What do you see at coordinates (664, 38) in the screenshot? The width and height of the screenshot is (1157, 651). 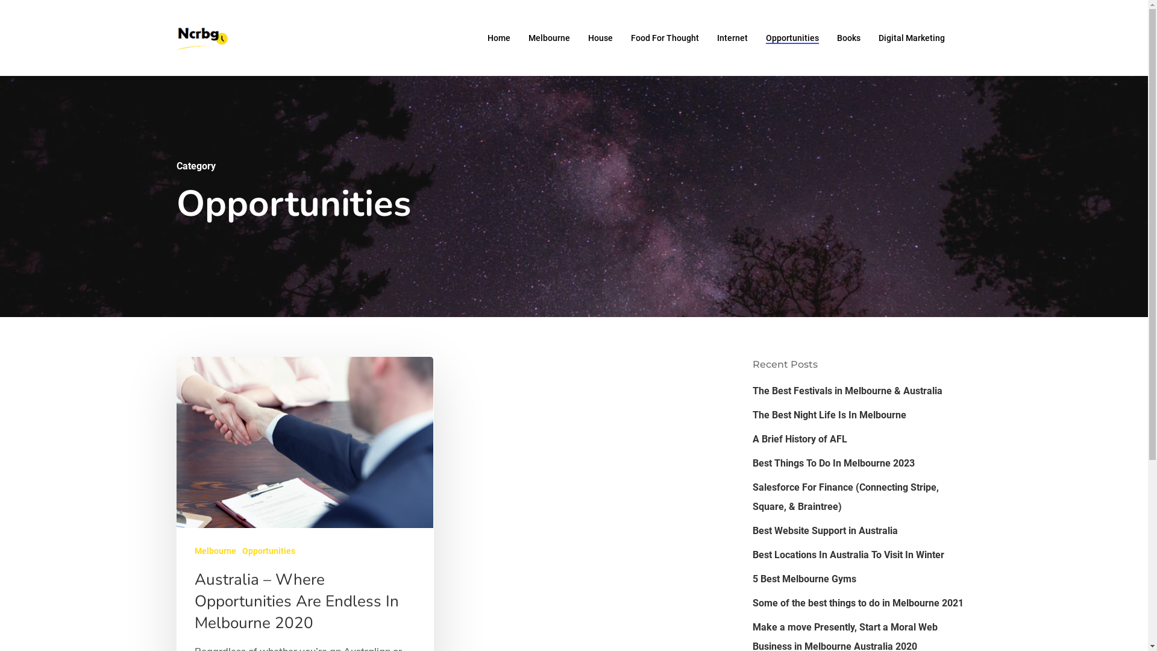 I see `Food For Thought` at bounding box center [664, 38].